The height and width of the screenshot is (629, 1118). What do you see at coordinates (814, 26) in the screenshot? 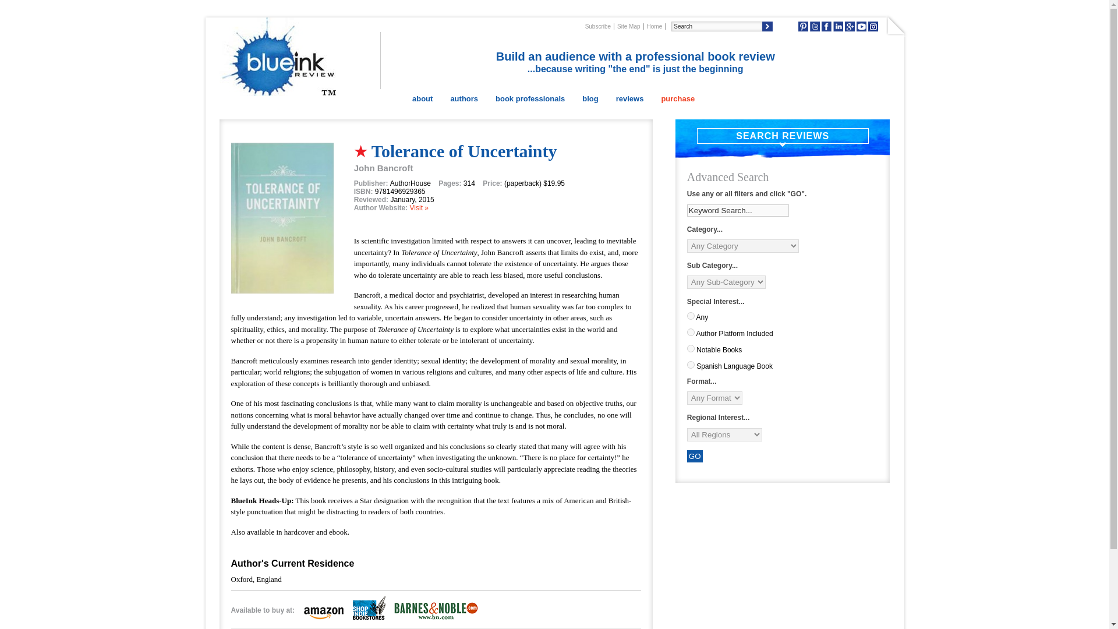
I see `Twitter` at bounding box center [814, 26].